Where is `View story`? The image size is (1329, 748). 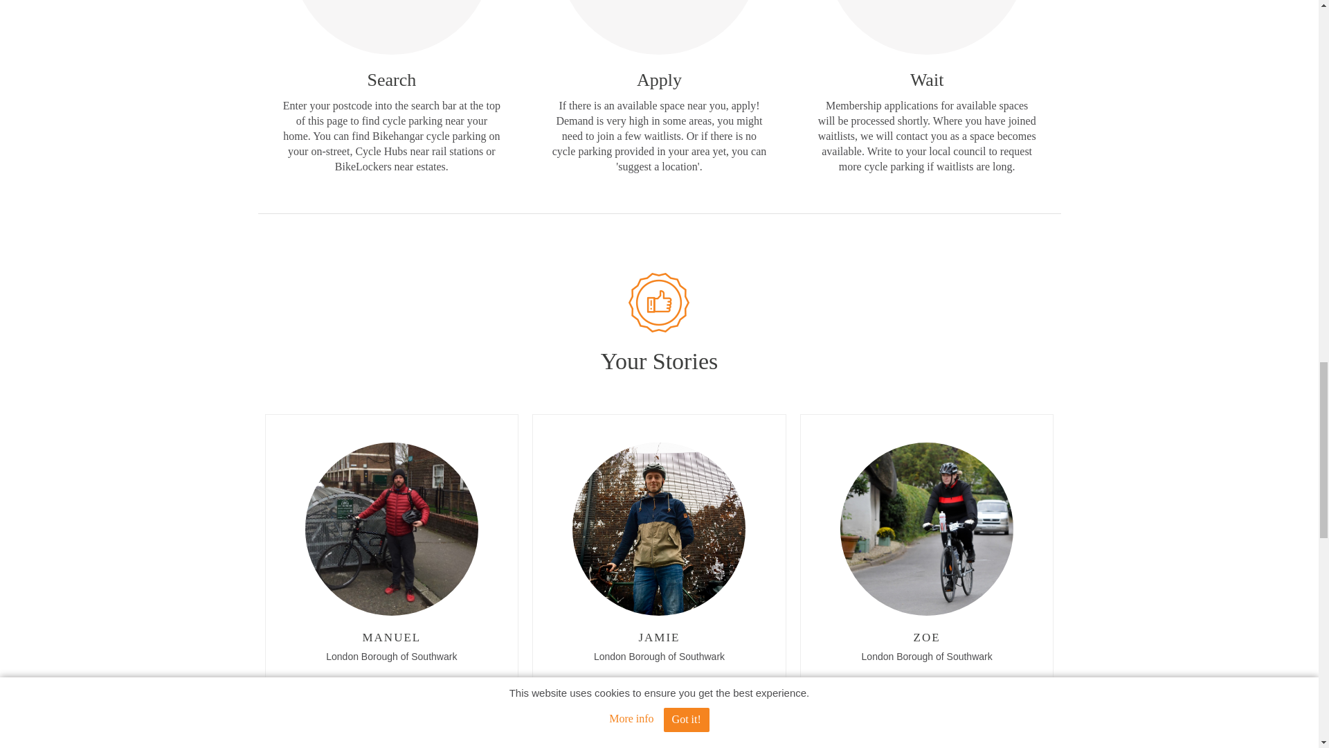
View story is located at coordinates (392, 737).